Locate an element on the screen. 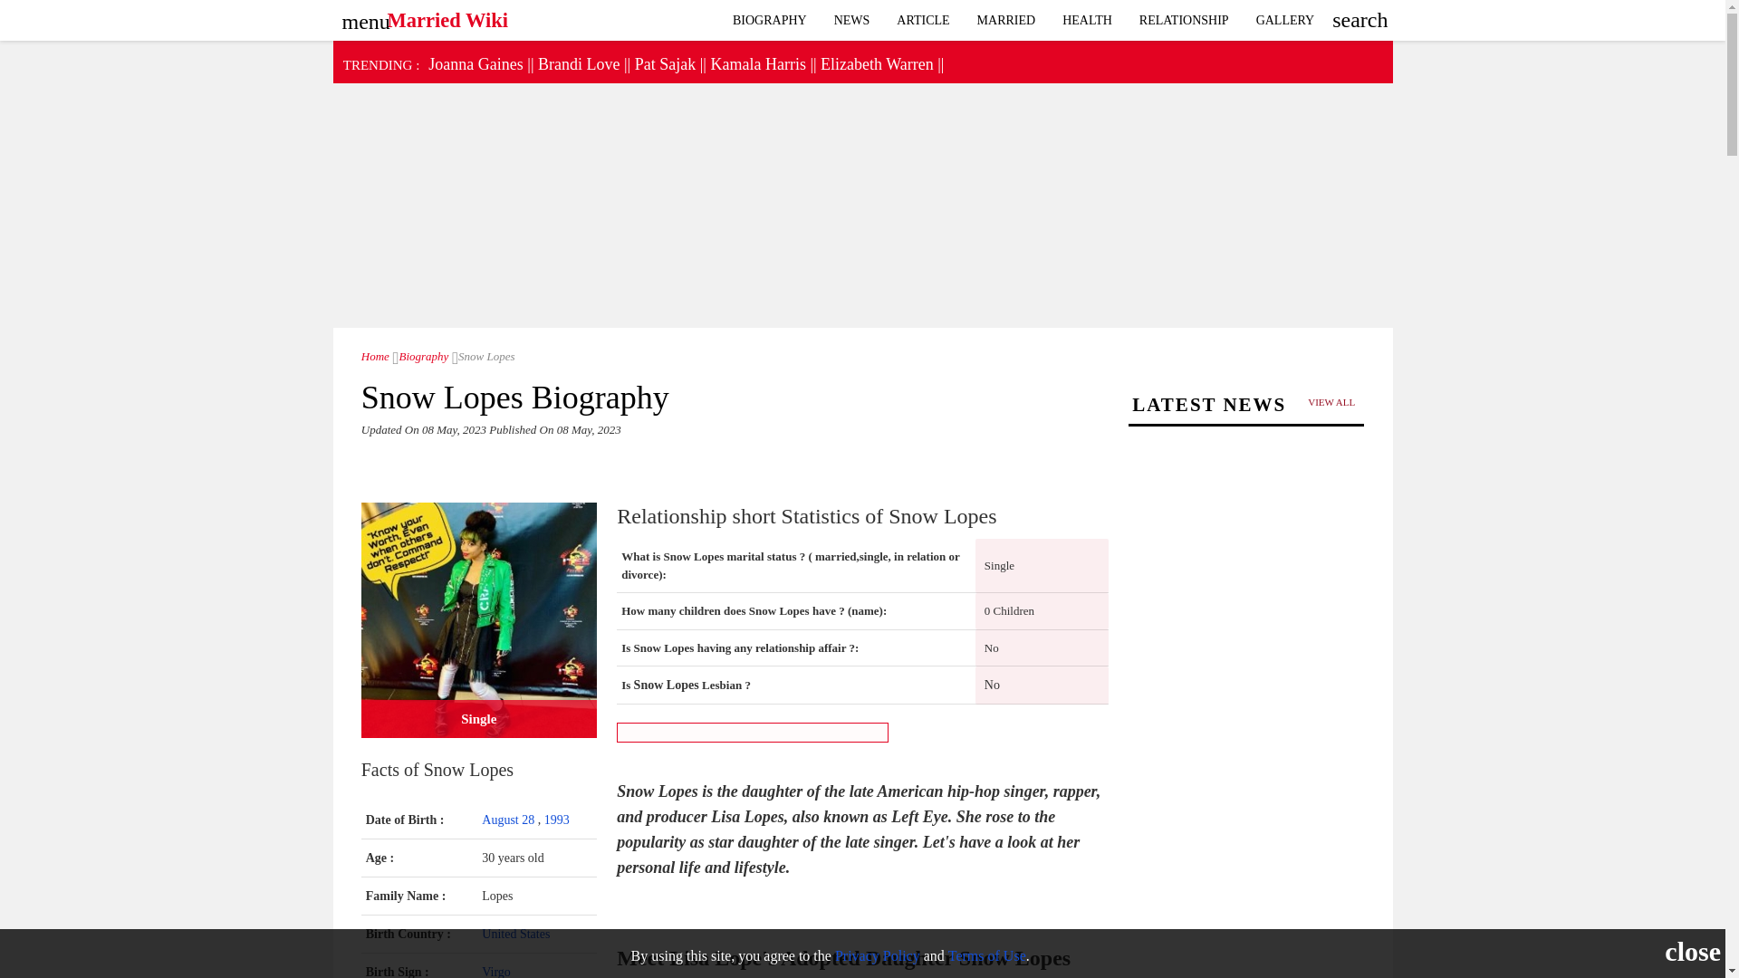 The width and height of the screenshot is (1739, 978). Biography is located at coordinates (420, 355).